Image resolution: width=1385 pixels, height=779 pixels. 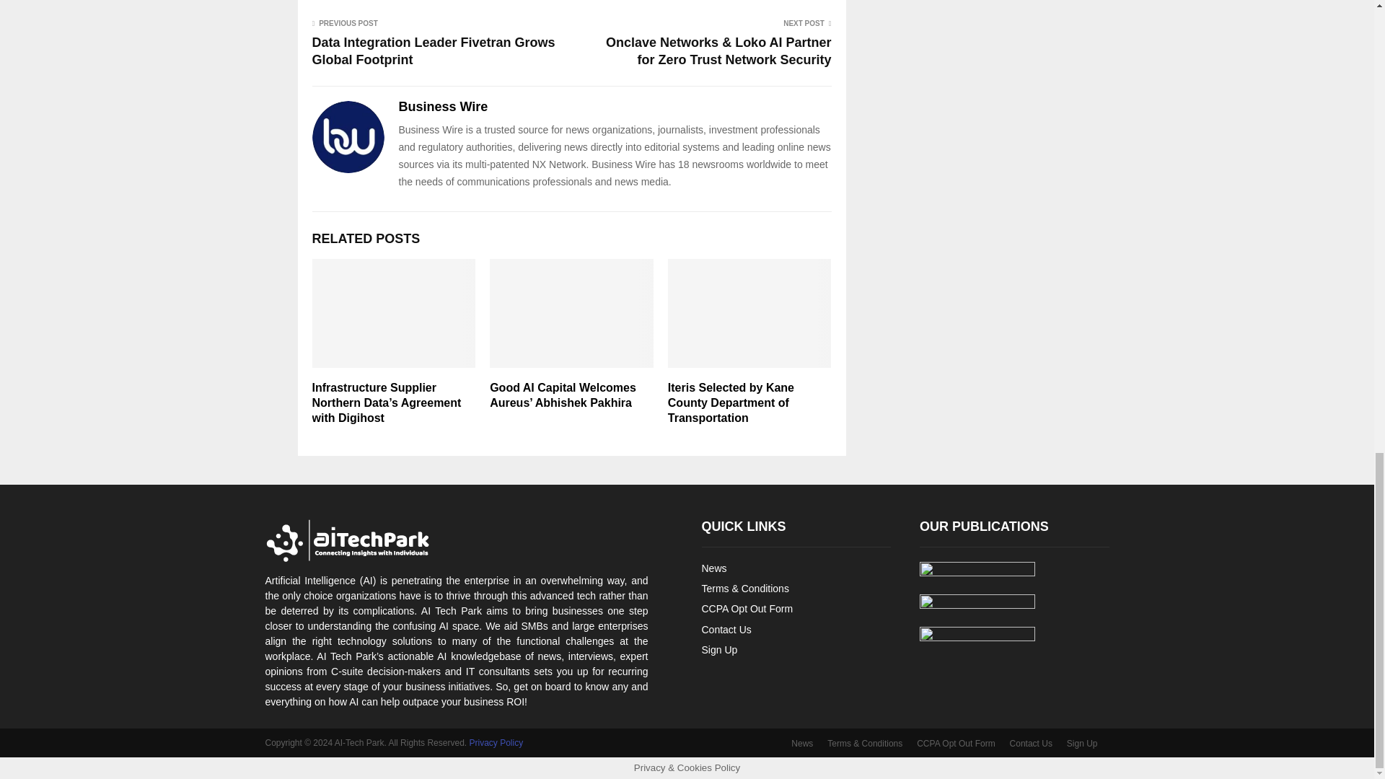 I want to click on Posts by Business Wire, so click(x=443, y=107).